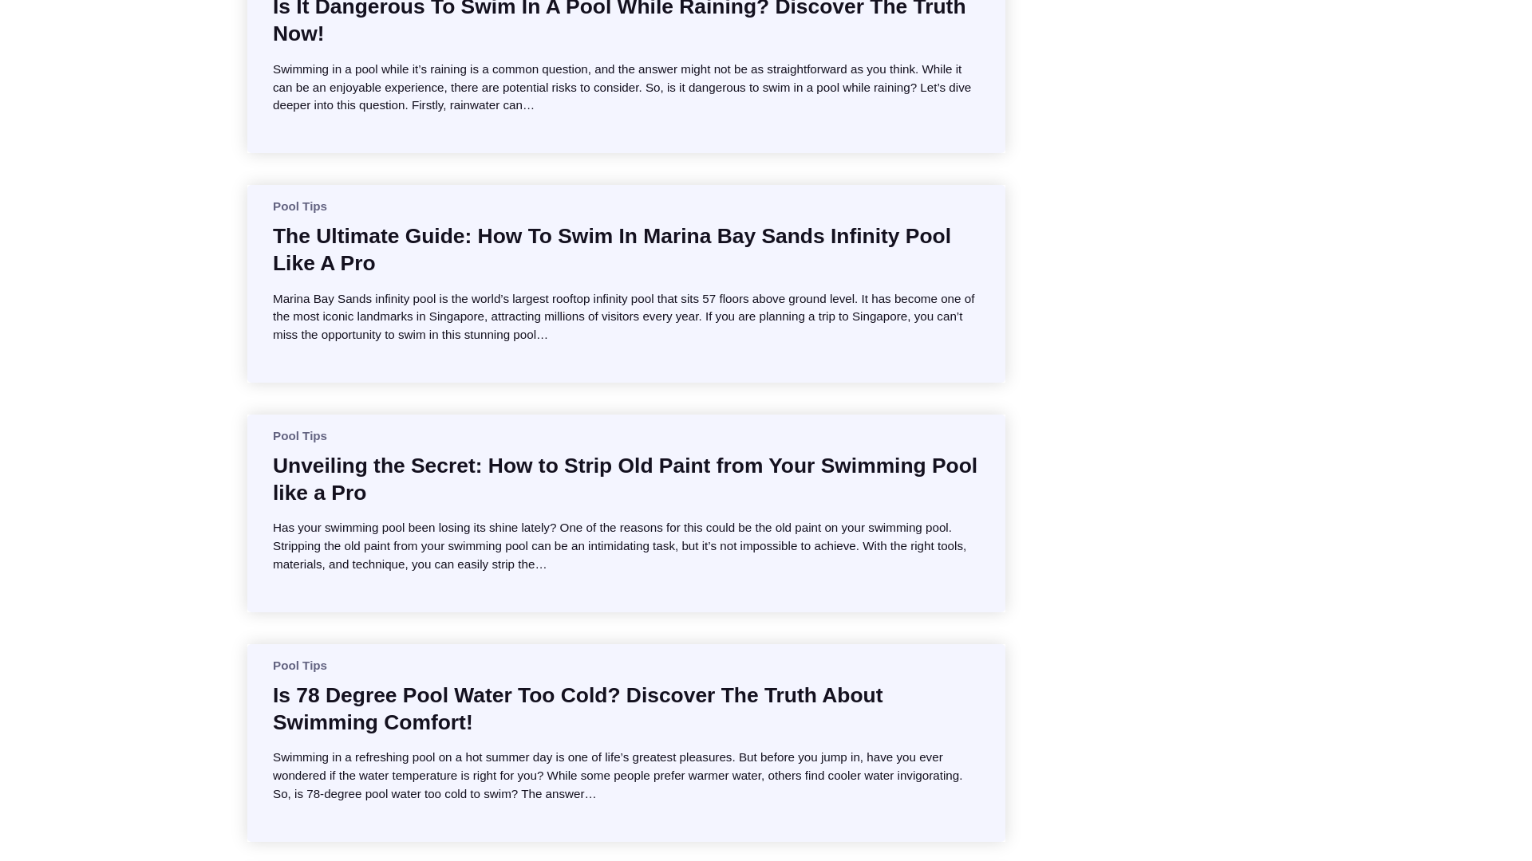 Image resolution: width=1532 pixels, height=861 pixels. What do you see at coordinates (300, 435) in the screenshot?
I see `Pool Tips` at bounding box center [300, 435].